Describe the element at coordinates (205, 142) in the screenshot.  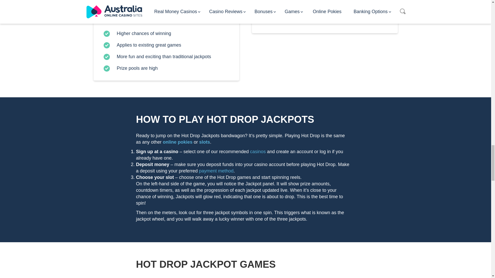
I see `slots` at that location.